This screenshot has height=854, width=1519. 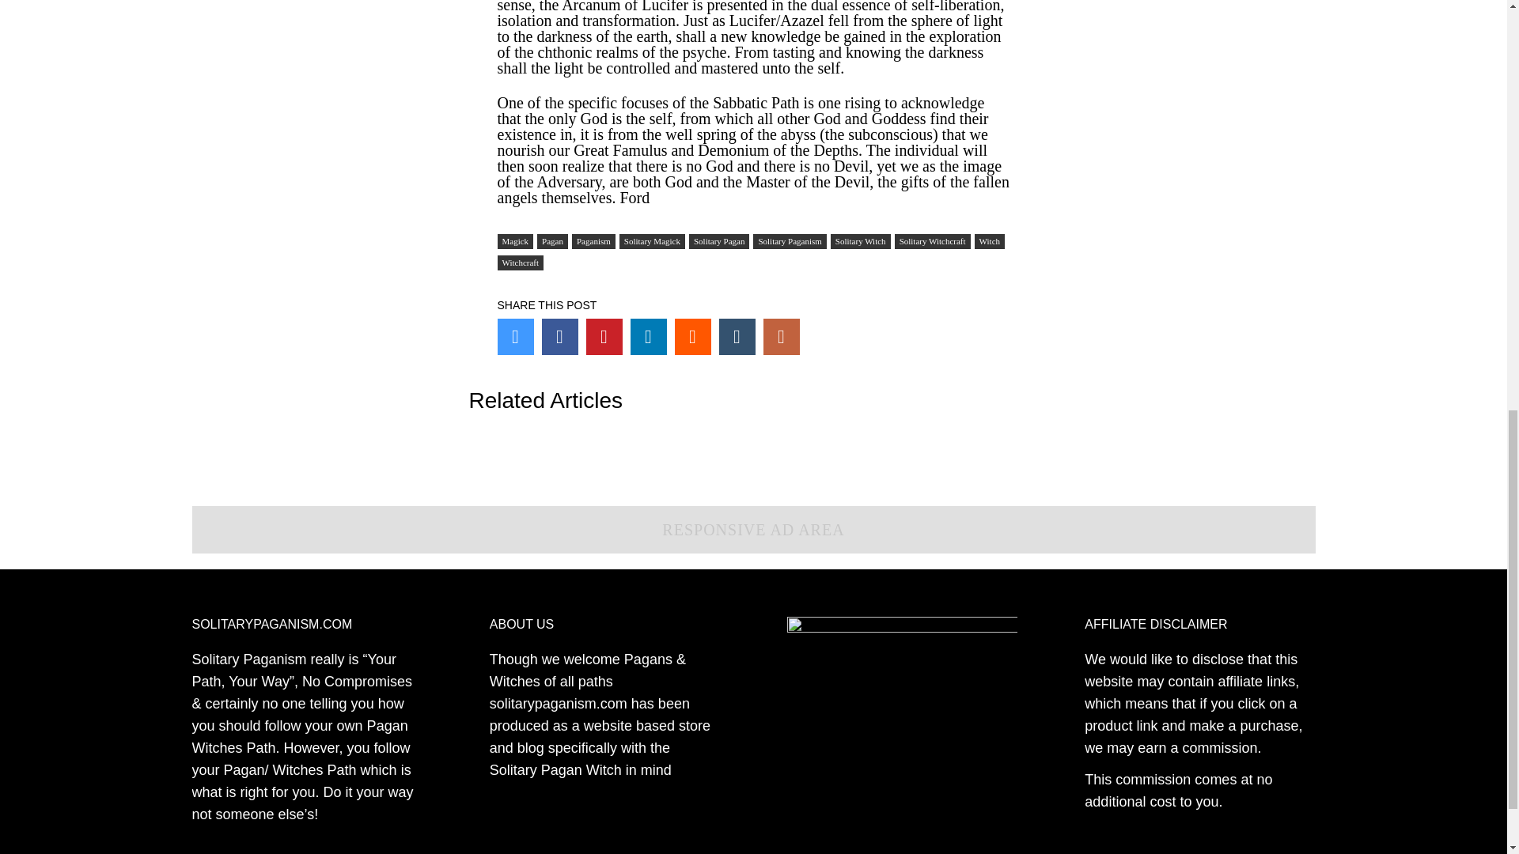 What do you see at coordinates (780, 337) in the screenshot?
I see `Email` at bounding box center [780, 337].